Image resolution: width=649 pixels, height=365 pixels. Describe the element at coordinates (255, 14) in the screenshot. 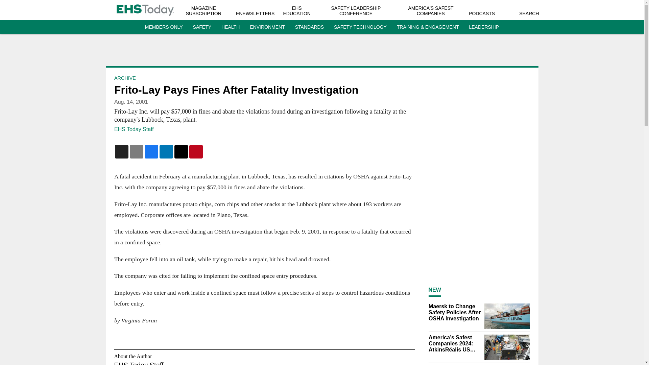

I see `ENEWSLETTERS` at that location.